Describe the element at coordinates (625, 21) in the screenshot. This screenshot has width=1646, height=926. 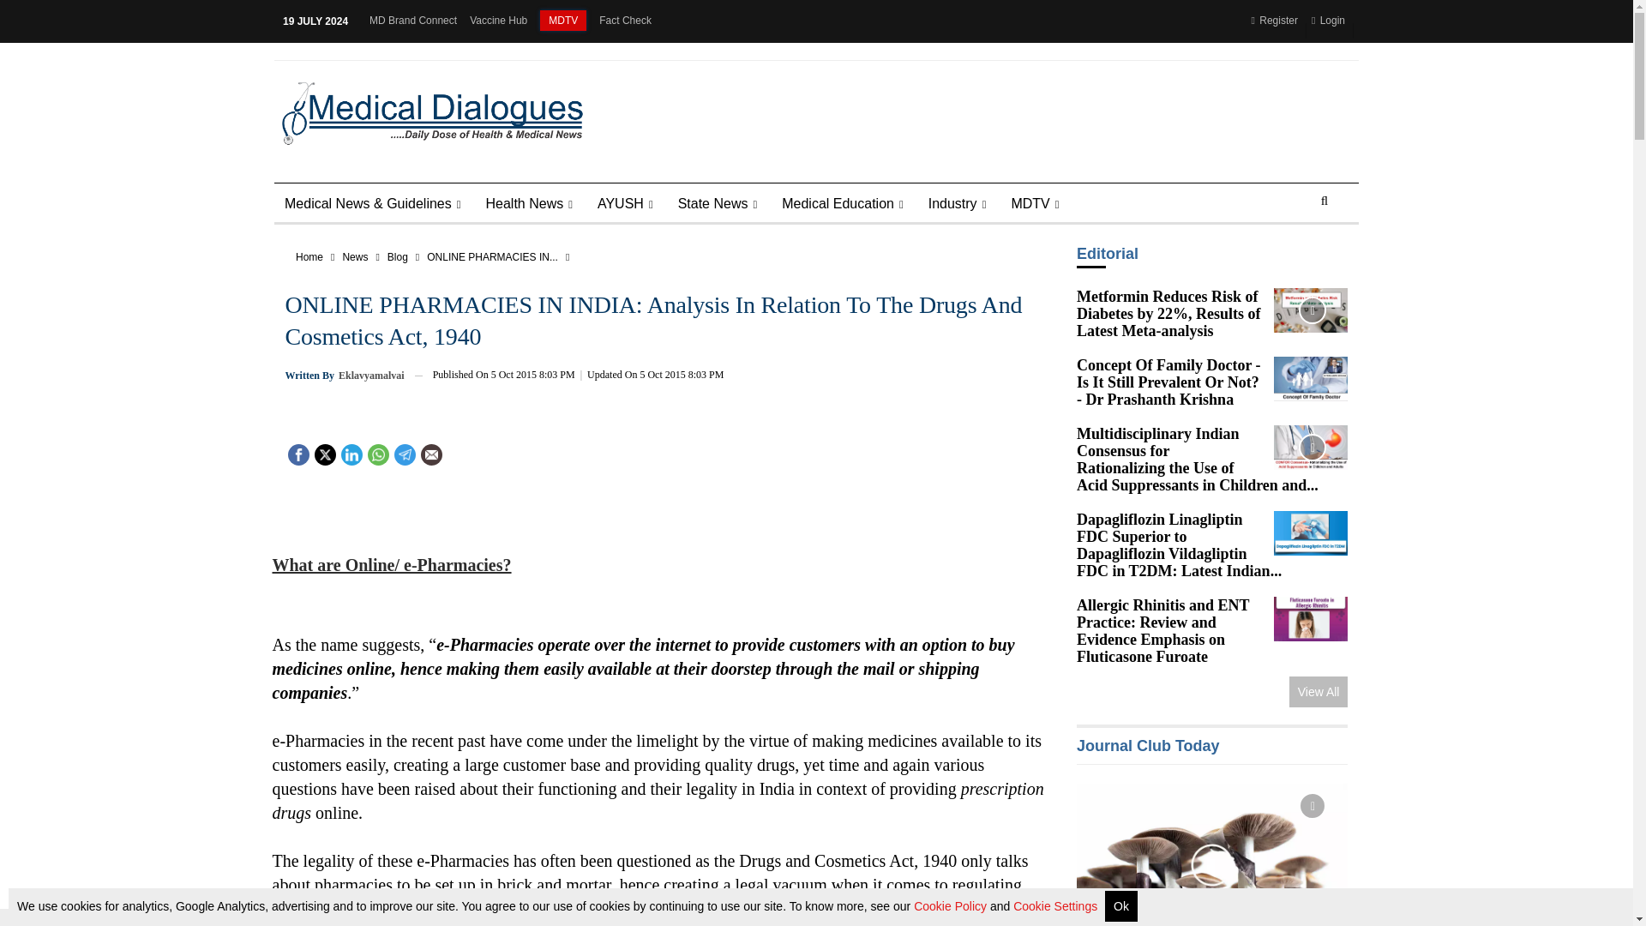
I see `Fact Check` at that location.